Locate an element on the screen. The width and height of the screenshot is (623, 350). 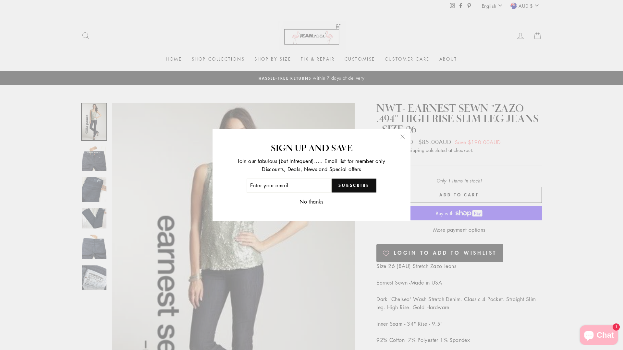
CUSTOMISE is located at coordinates (360, 59).